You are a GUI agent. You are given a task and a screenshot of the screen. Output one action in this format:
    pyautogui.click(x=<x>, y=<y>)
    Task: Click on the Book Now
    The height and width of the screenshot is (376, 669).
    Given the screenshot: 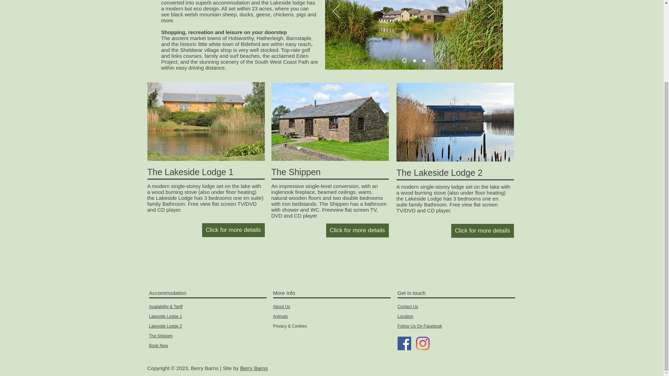 What is the action you would take?
    pyautogui.click(x=159, y=346)
    